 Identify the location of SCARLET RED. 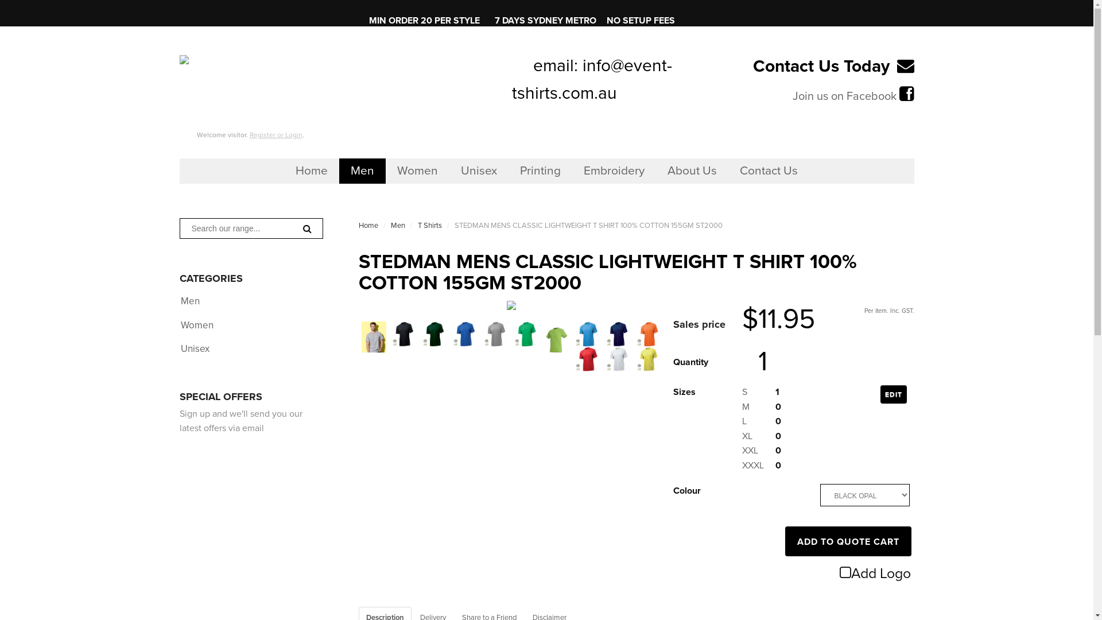
(588, 359).